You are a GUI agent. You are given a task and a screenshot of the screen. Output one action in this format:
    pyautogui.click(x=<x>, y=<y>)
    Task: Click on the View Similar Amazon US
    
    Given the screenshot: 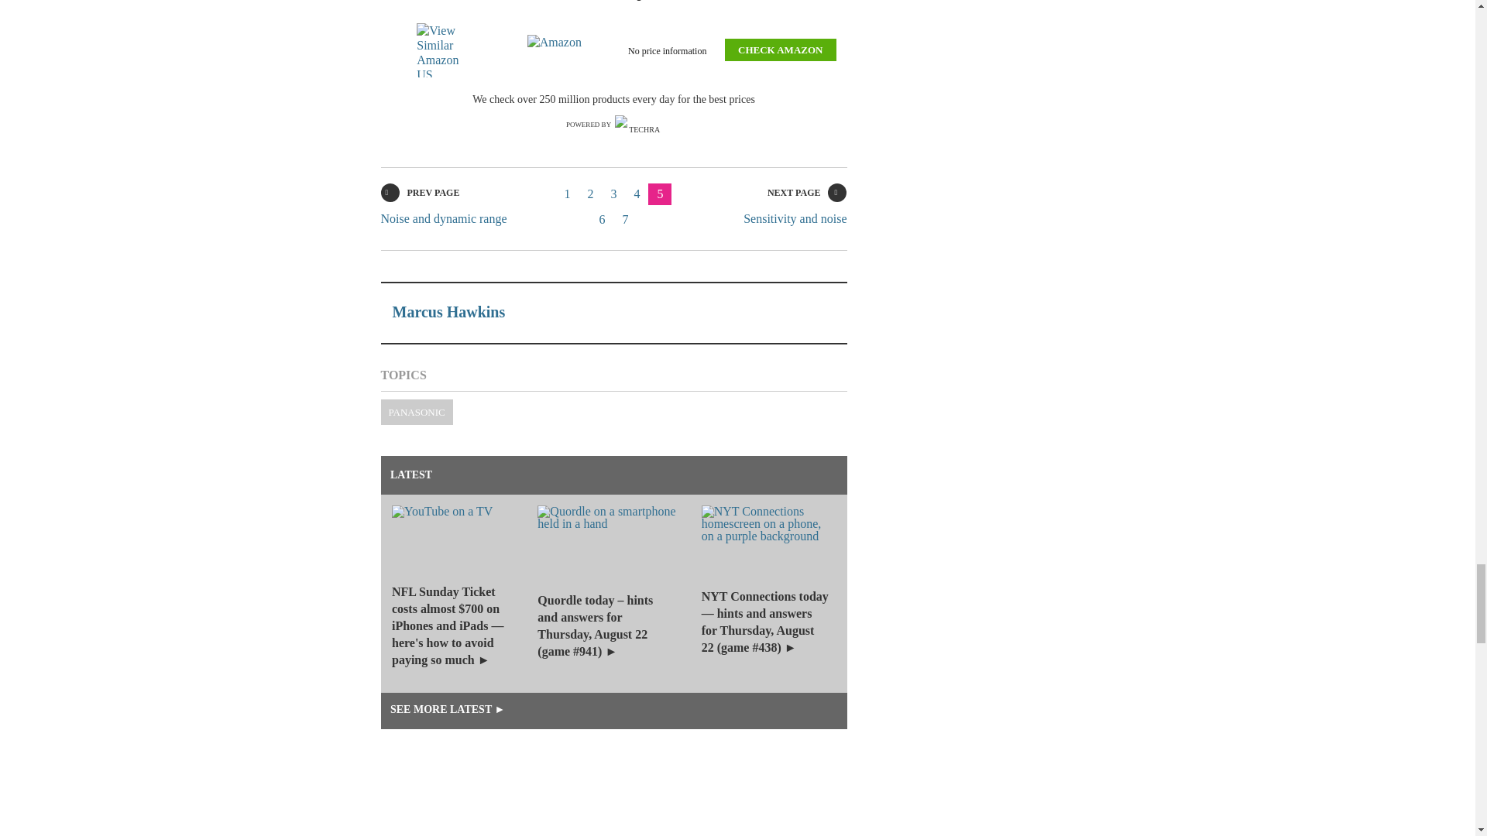 What is the action you would take?
    pyautogui.click(x=446, y=50)
    